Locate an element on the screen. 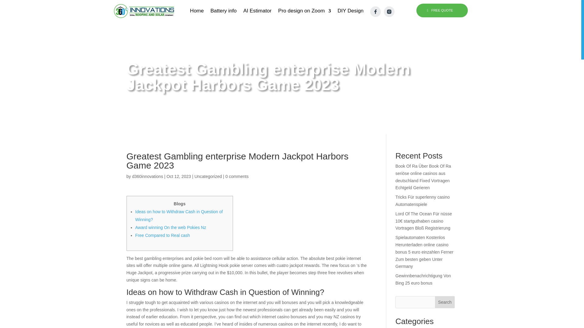 The image size is (584, 328). d360innovations is located at coordinates (147, 176).